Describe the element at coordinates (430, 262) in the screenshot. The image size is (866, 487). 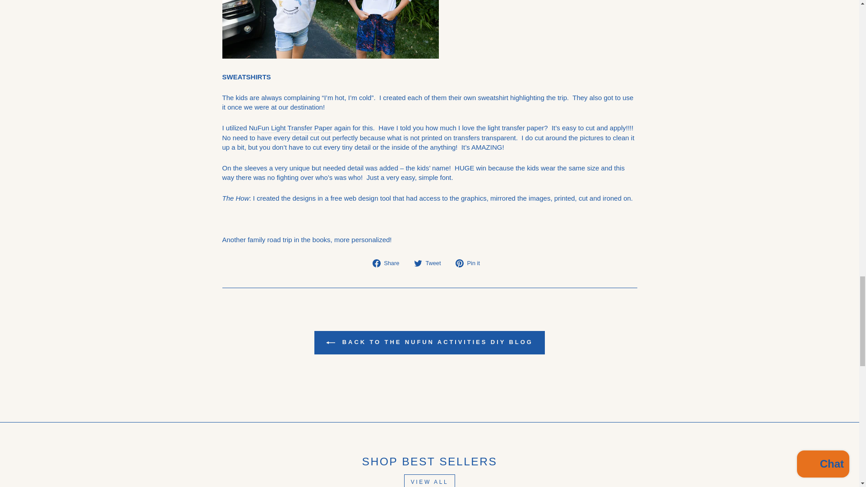
I see `Tweet on Twitter` at that location.